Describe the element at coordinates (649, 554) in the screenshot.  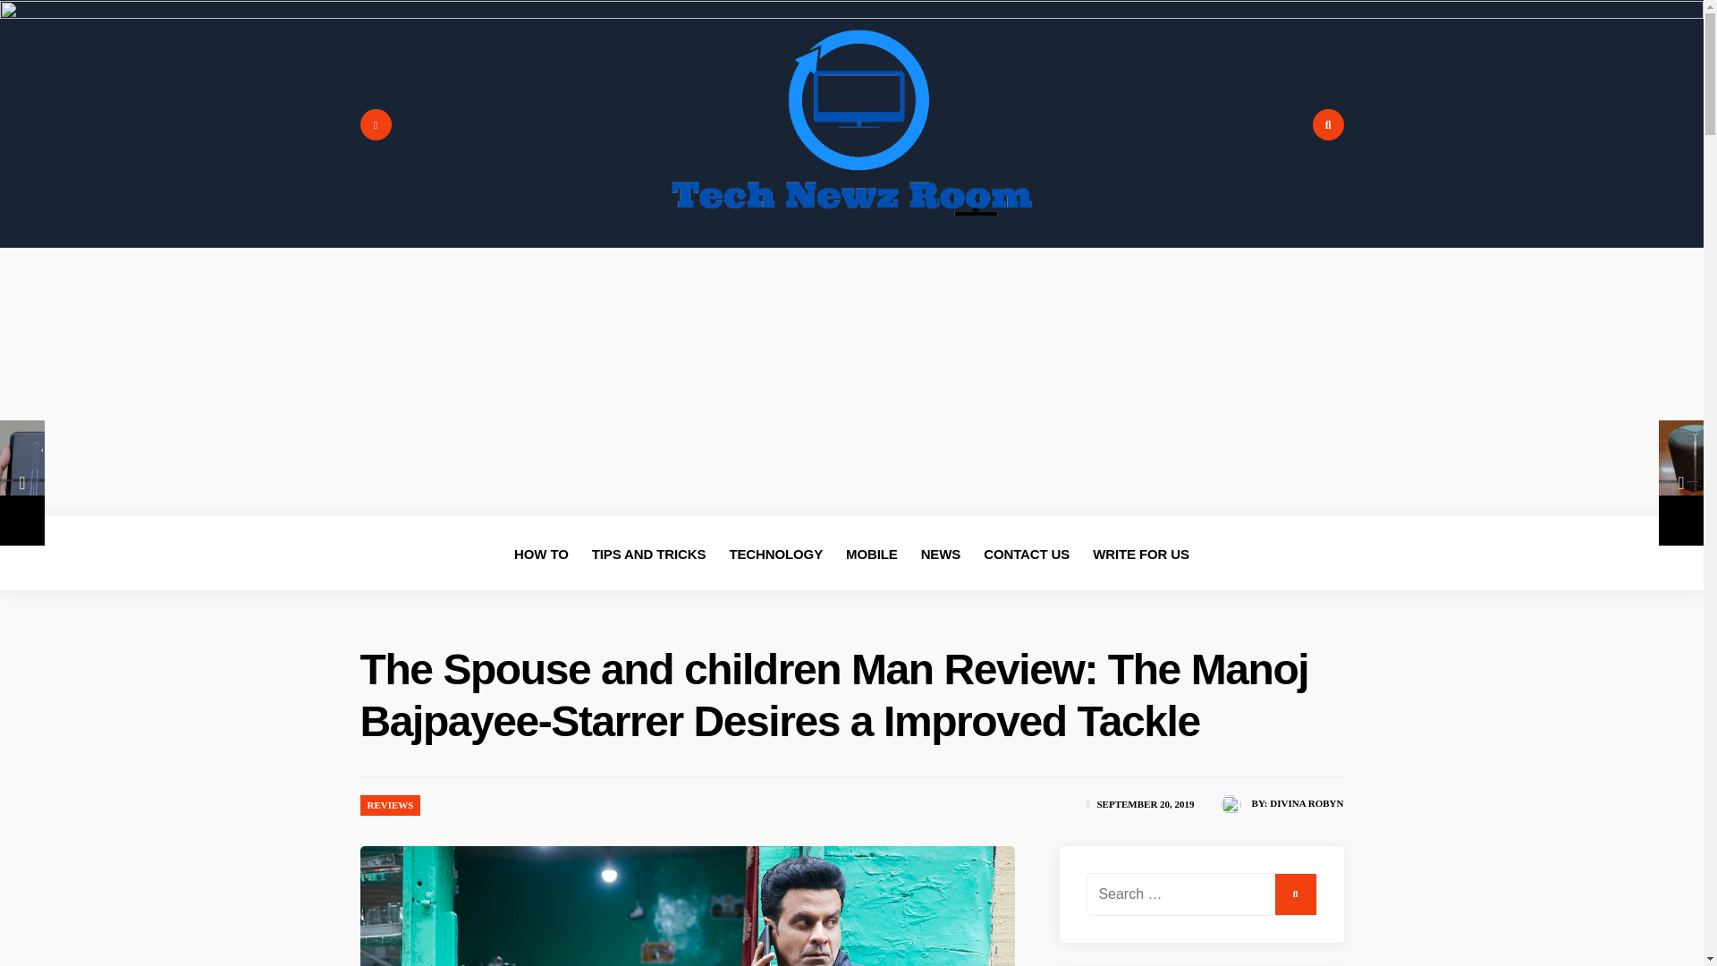
I see `TIPS AND TRICKS` at that location.